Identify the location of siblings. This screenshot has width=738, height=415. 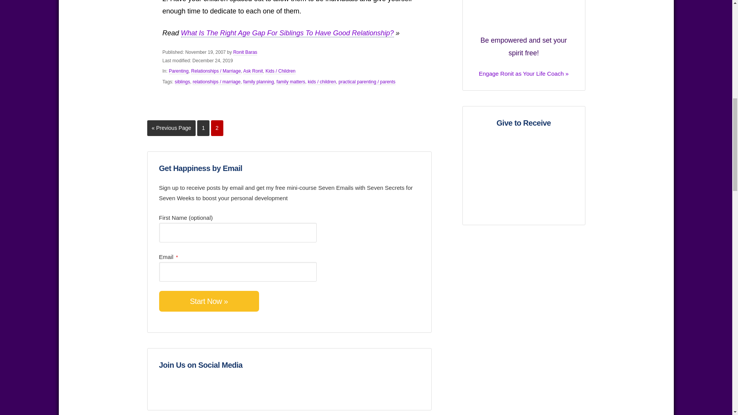
(245, 52).